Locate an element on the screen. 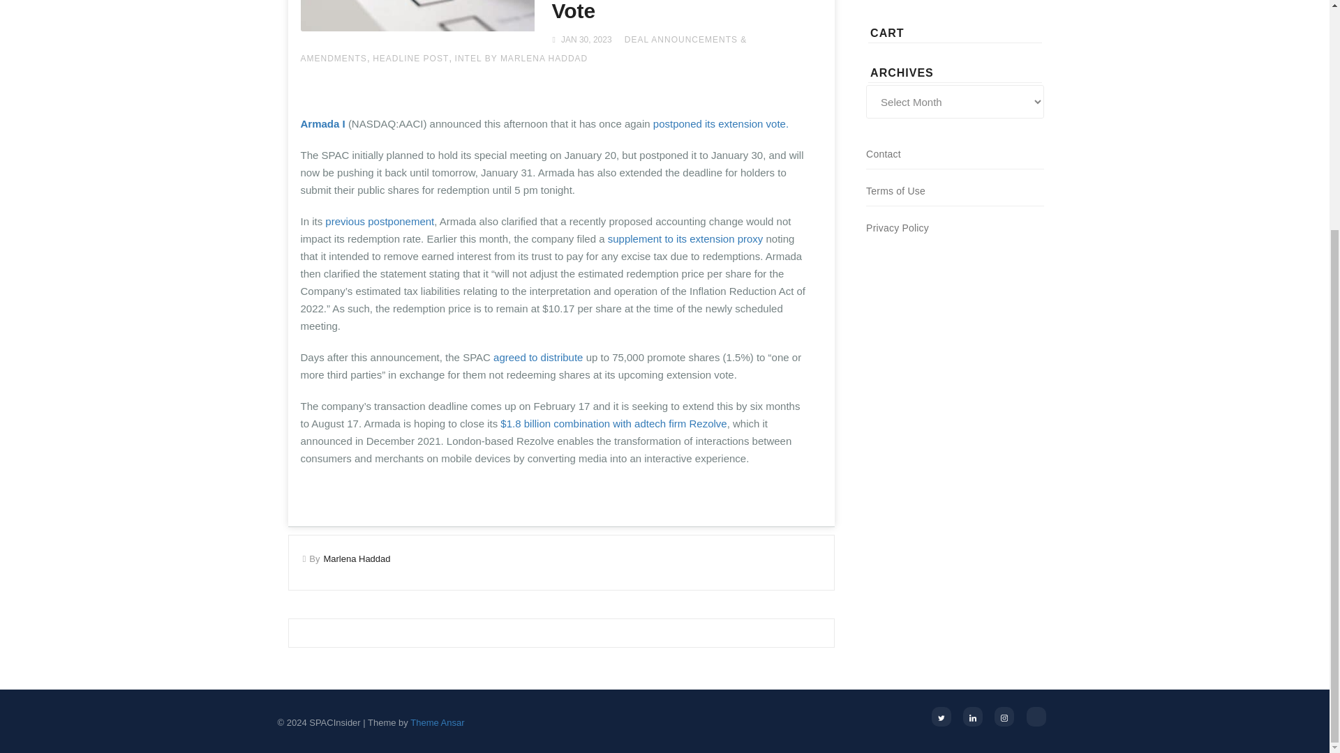 The image size is (1340, 753). Privacy Policy is located at coordinates (897, 227).